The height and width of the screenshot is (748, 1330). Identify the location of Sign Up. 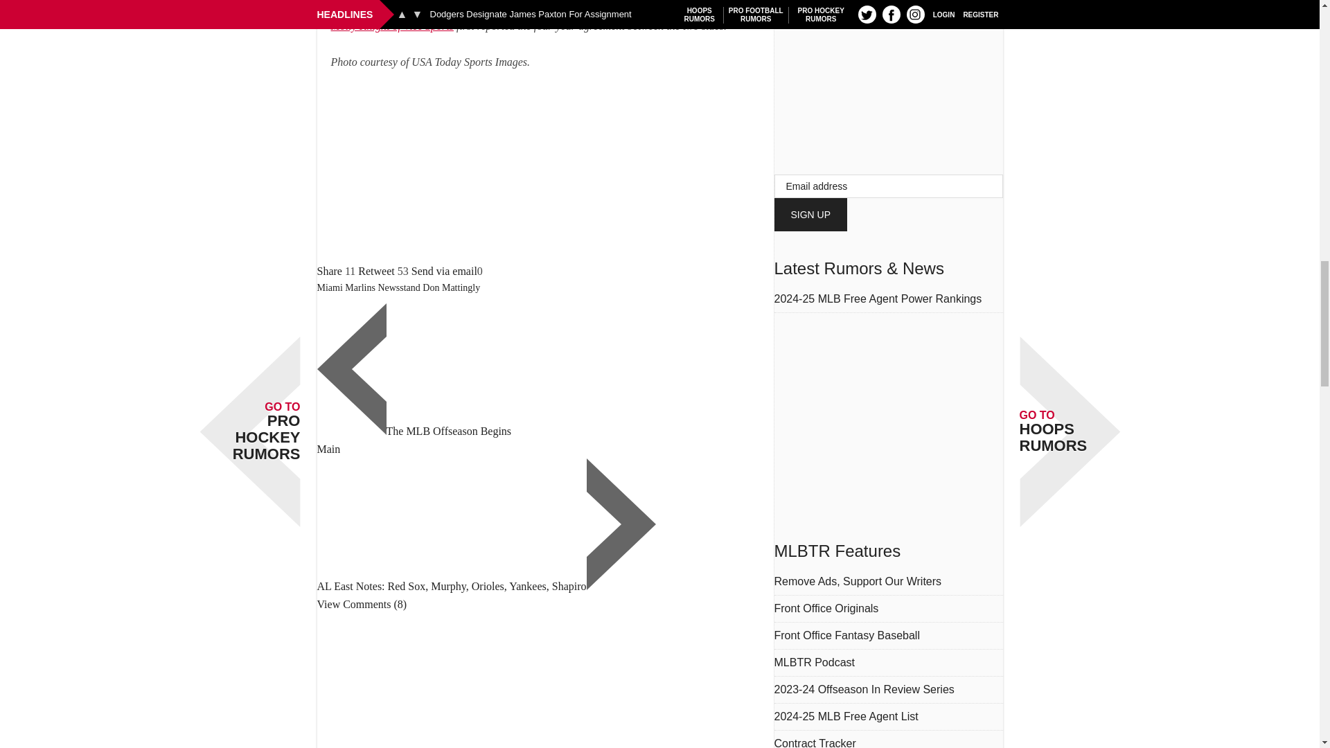
(810, 215).